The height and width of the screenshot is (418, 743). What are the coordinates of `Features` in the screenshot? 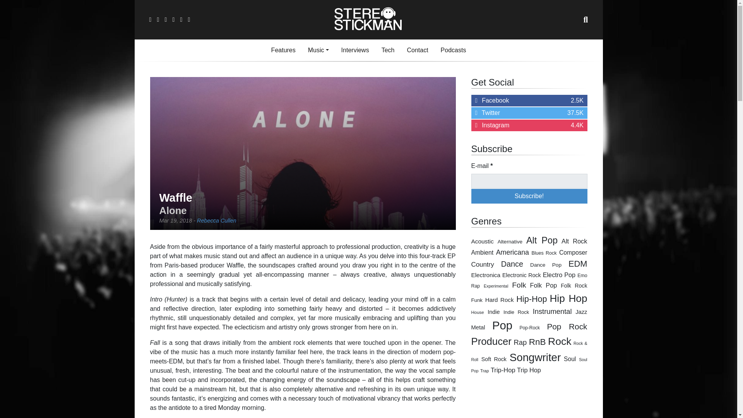 It's located at (388, 50).